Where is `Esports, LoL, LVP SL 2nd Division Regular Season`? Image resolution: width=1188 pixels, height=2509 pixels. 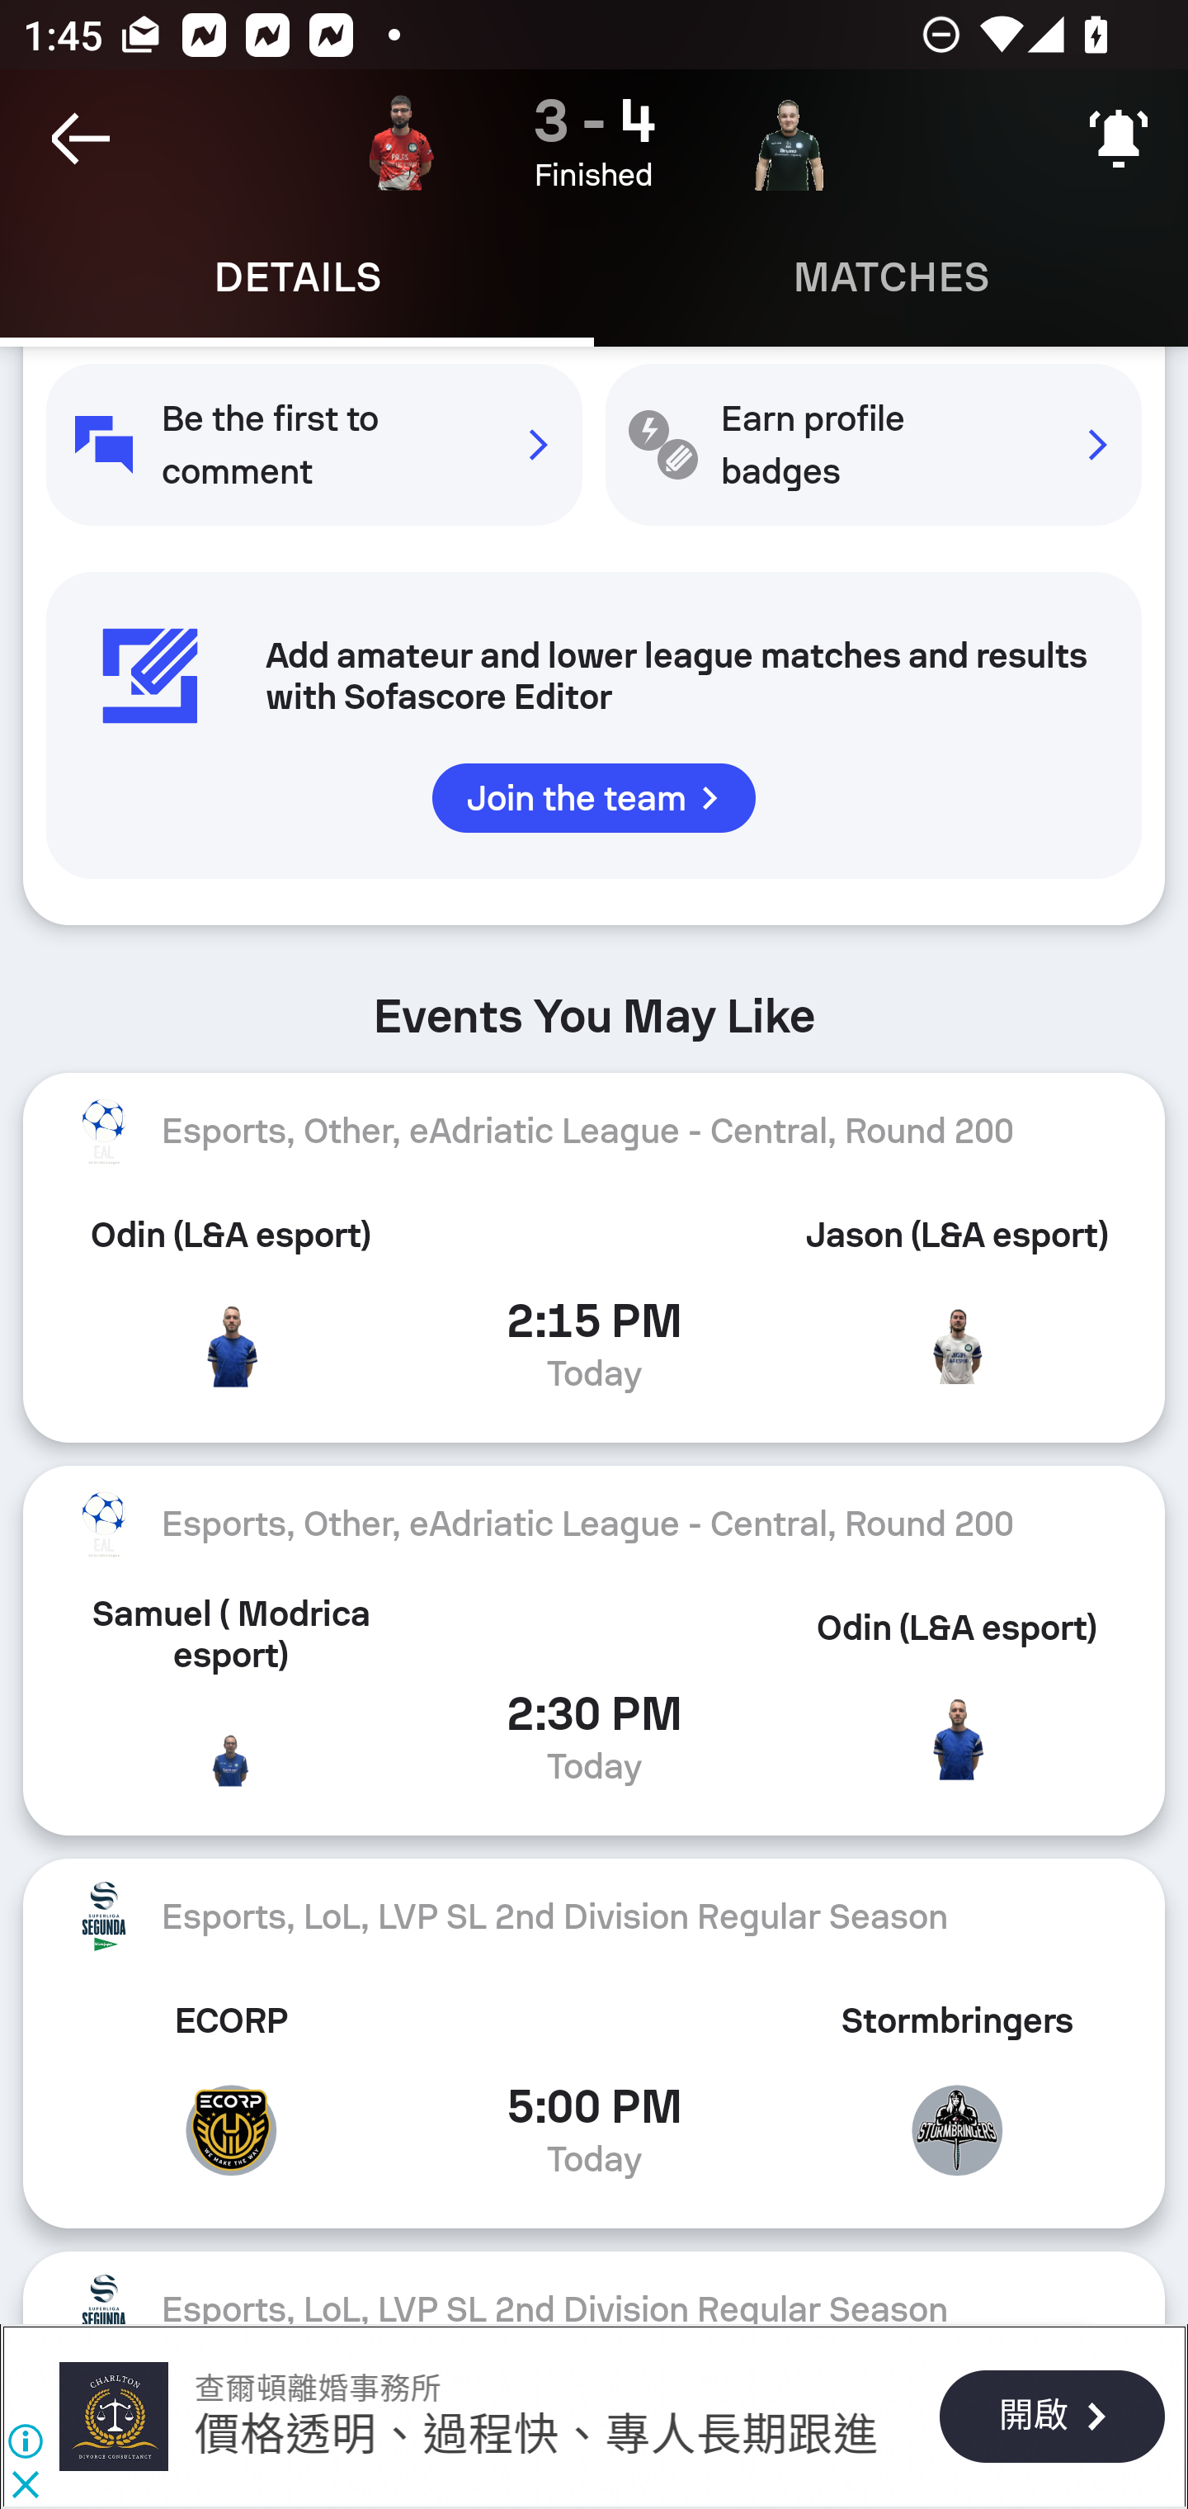 Esports, LoL, LVP SL 2nd Division Regular Season is located at coordinates (594, 2286).